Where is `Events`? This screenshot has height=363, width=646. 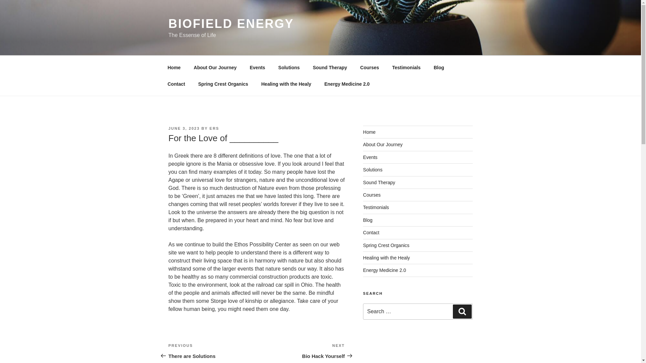
Events is located at coordinates (258, 67).